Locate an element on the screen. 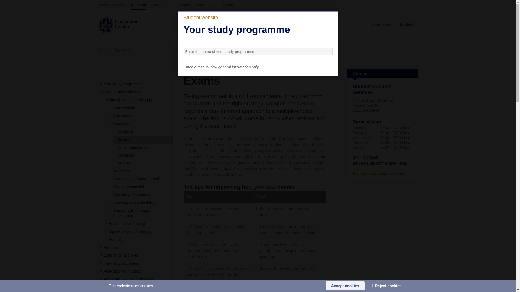 This screenshot has width=520, height=292. Staff members is located at coordinates (163, 5).